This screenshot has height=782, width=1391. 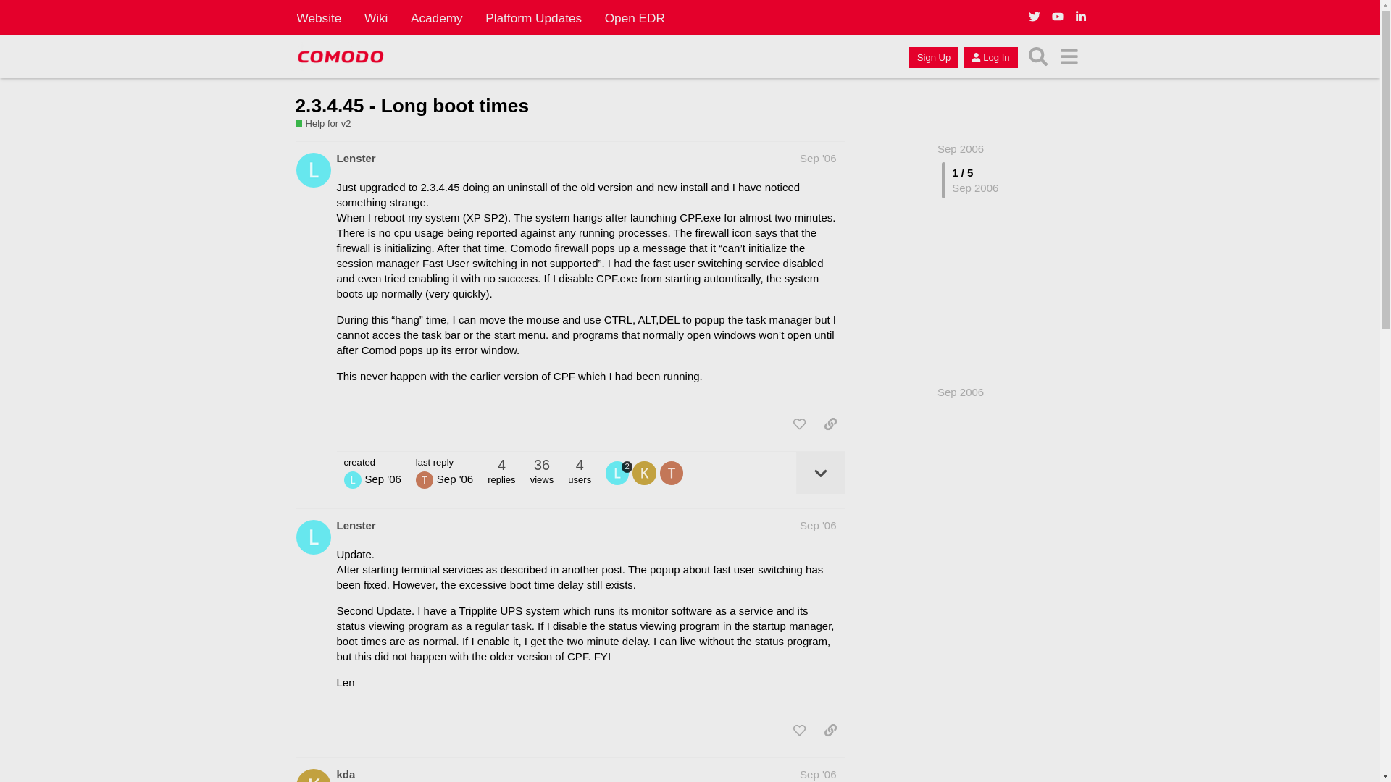 What do you see at coordinates (1069, 56) in the screenshot?
I see `menu` at bounding box center [1069, 56].